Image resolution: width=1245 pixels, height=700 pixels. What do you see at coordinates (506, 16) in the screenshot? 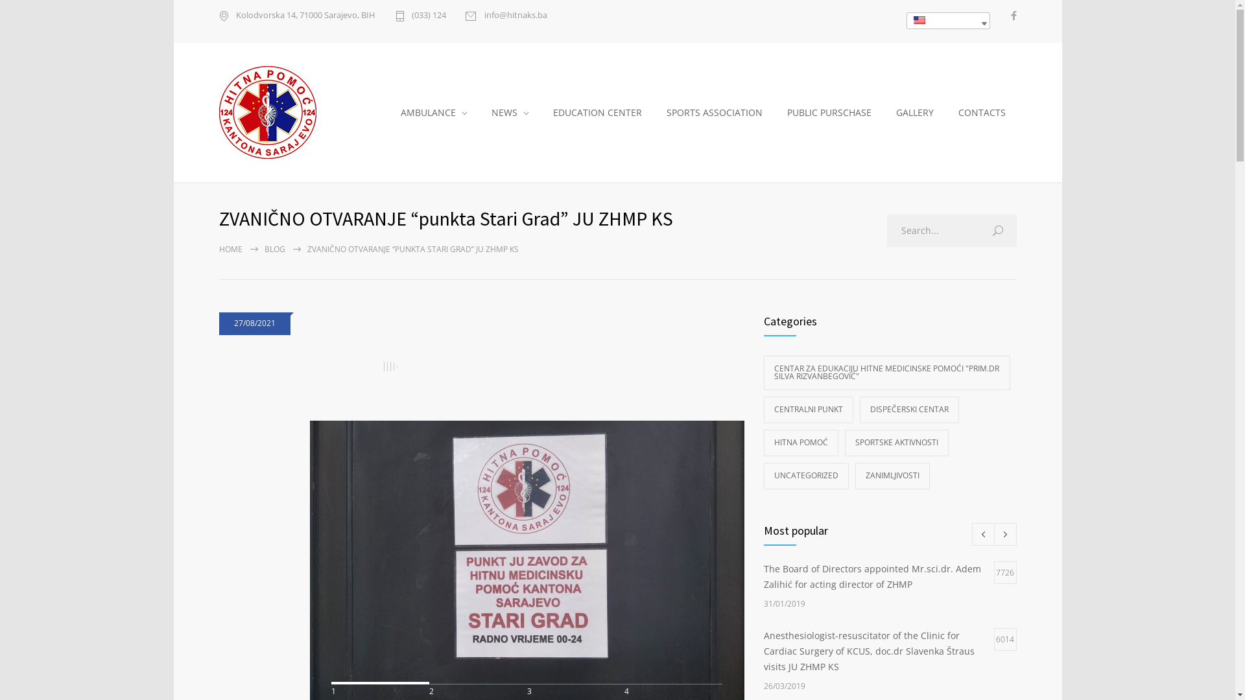
I see `info@hitnaks.ba` at bounding box center [506, 16].